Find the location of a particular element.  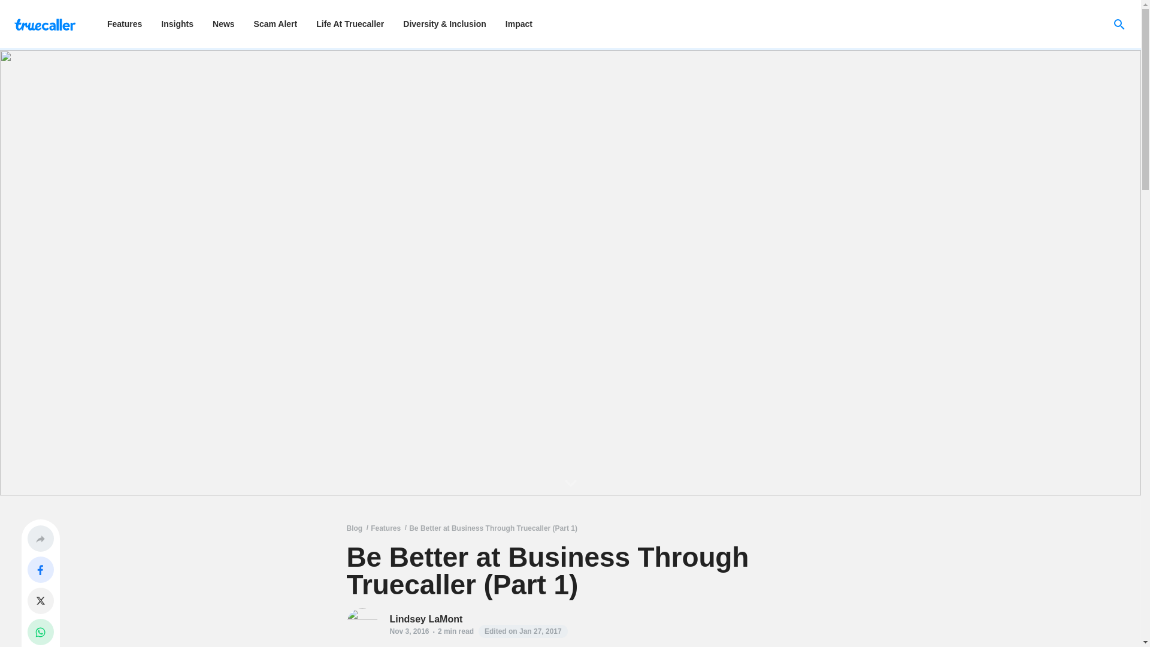

Scam Alert is located at coordinates (276, 24).